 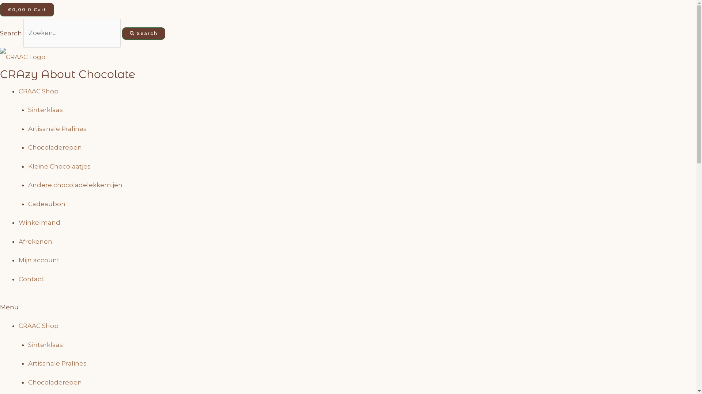 I want to click on Chocoladerepen, so click(x=55, y=382).